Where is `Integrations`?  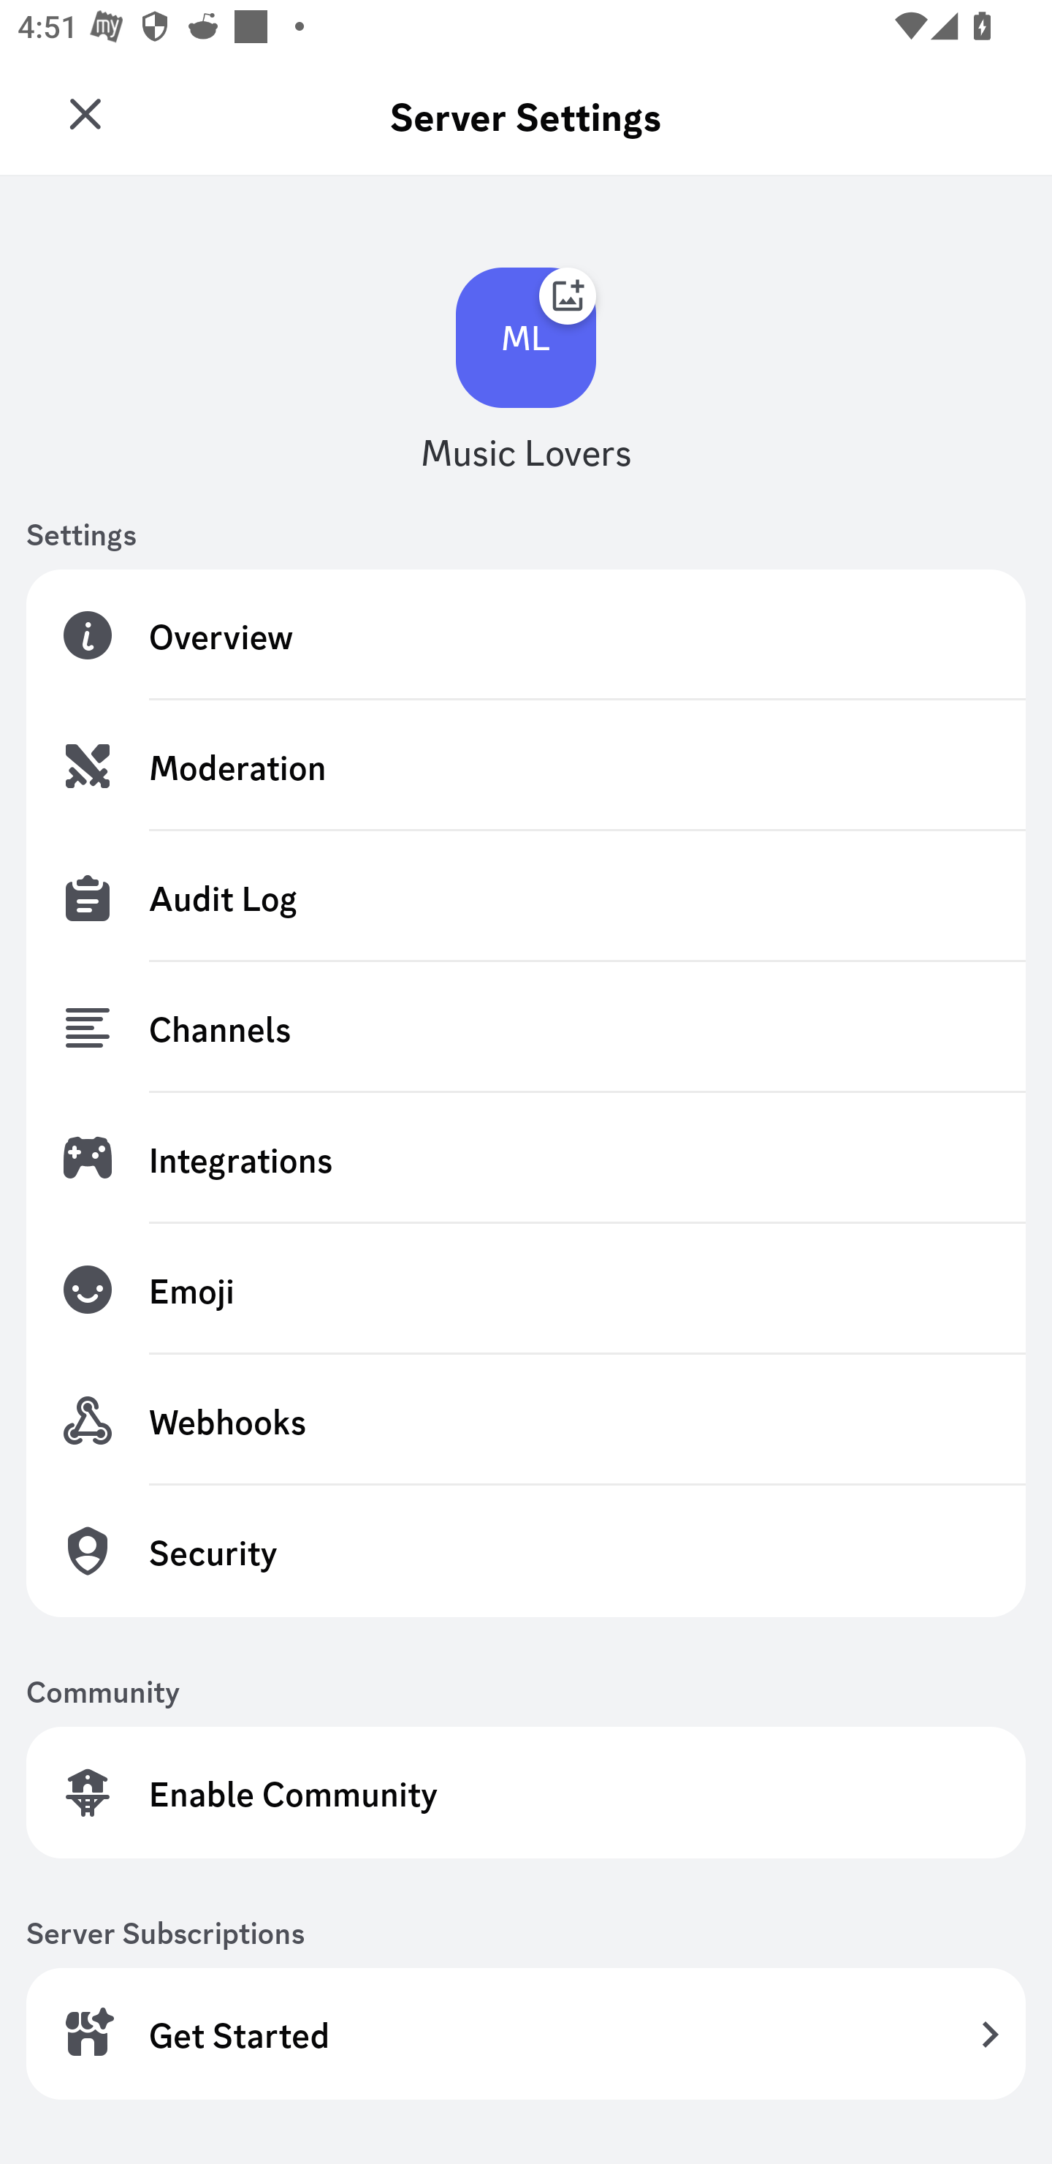
Integrations is located at coordinates (526, 1158).